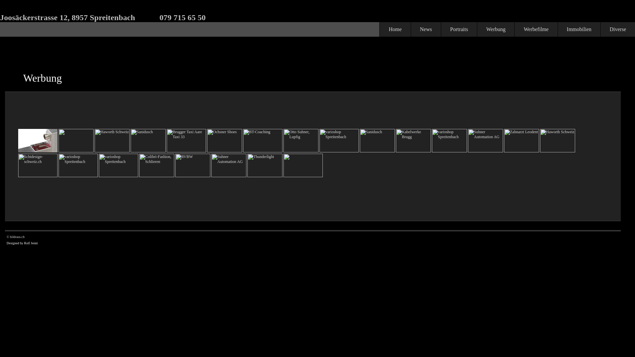 The image size is (635, 357). I want to click on Werbung, so click(495, 29).